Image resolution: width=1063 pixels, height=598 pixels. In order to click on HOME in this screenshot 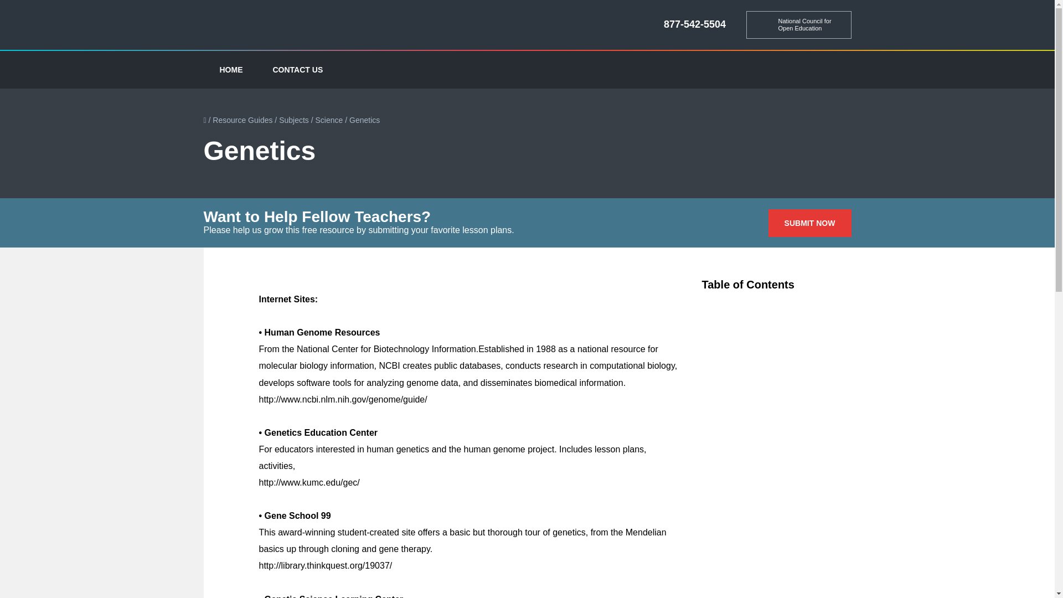, I will do `click(231, 69)`.